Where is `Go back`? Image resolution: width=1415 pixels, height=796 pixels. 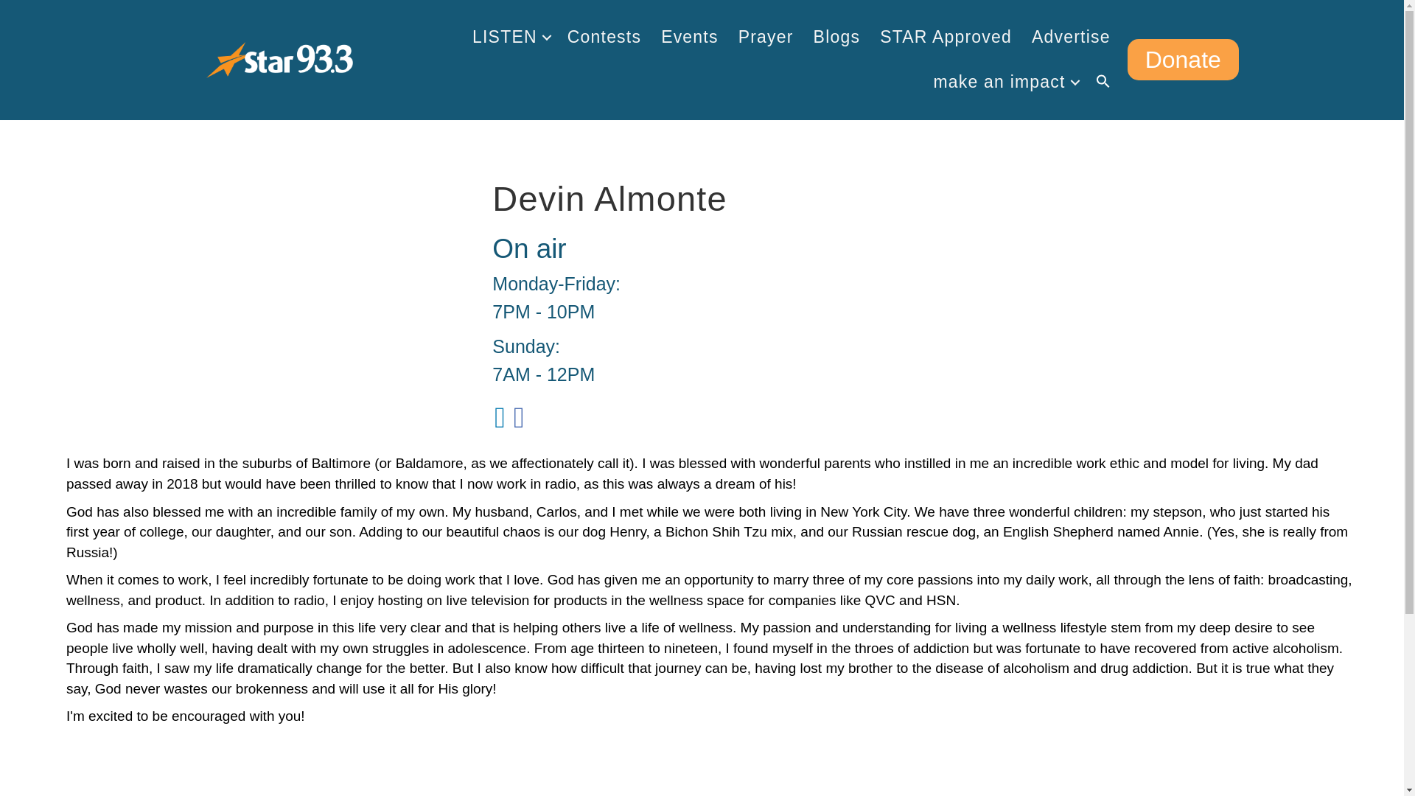
Go back is located at coordinates (128, 795).